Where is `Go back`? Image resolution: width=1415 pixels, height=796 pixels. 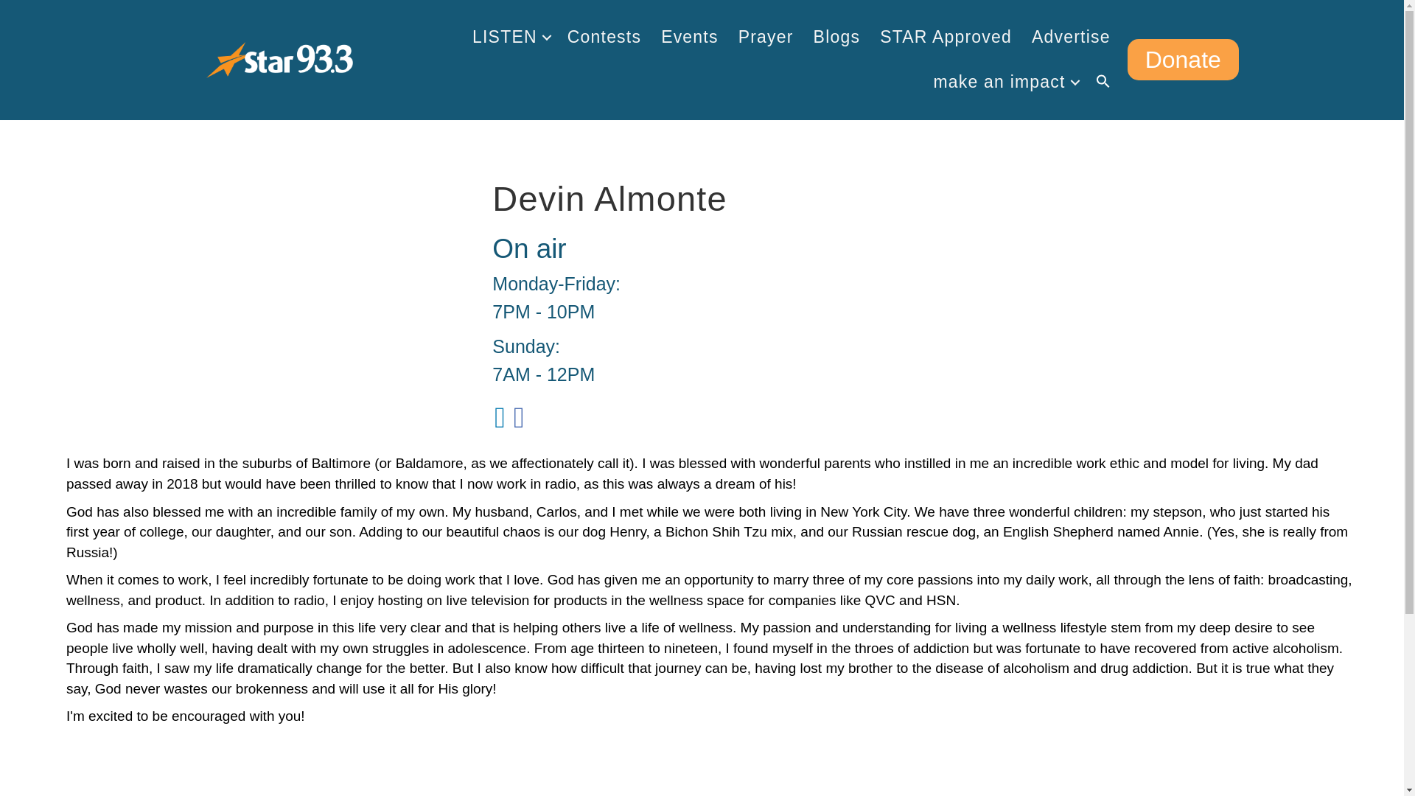
Go back is located at coordinates (128, 795).